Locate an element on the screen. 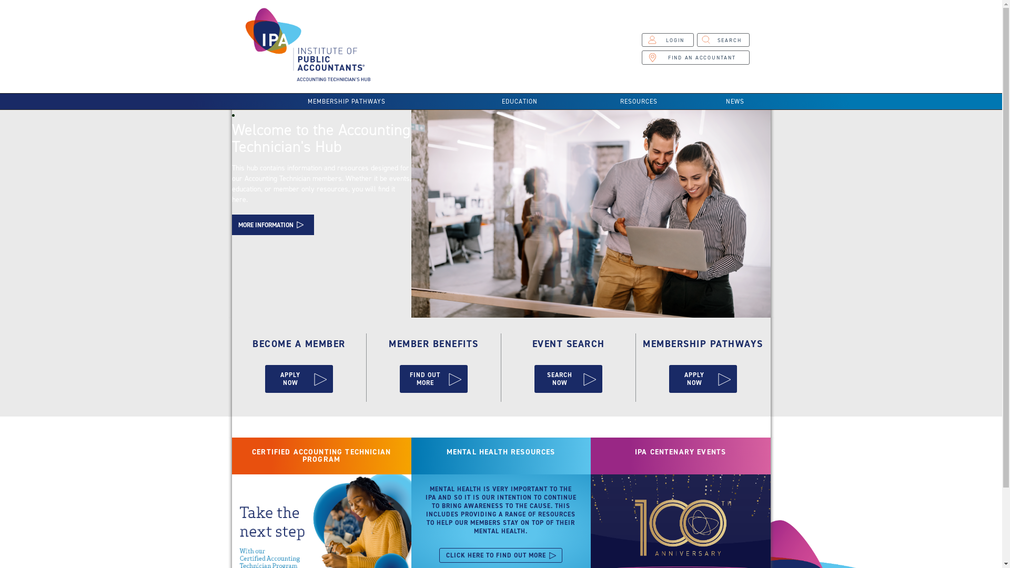  SEARCH
NOW is located at coordinates (568, 379).